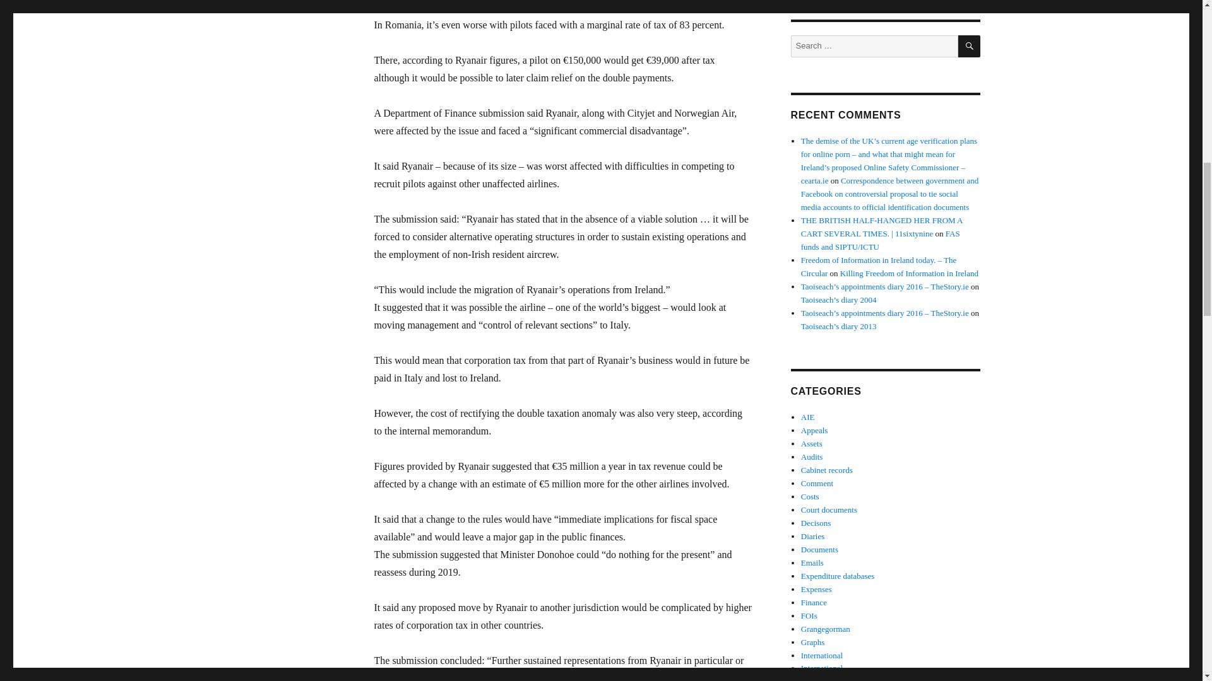 This screenshot has width=1212, height=681. I want to click on Documents, so click(819, 550).